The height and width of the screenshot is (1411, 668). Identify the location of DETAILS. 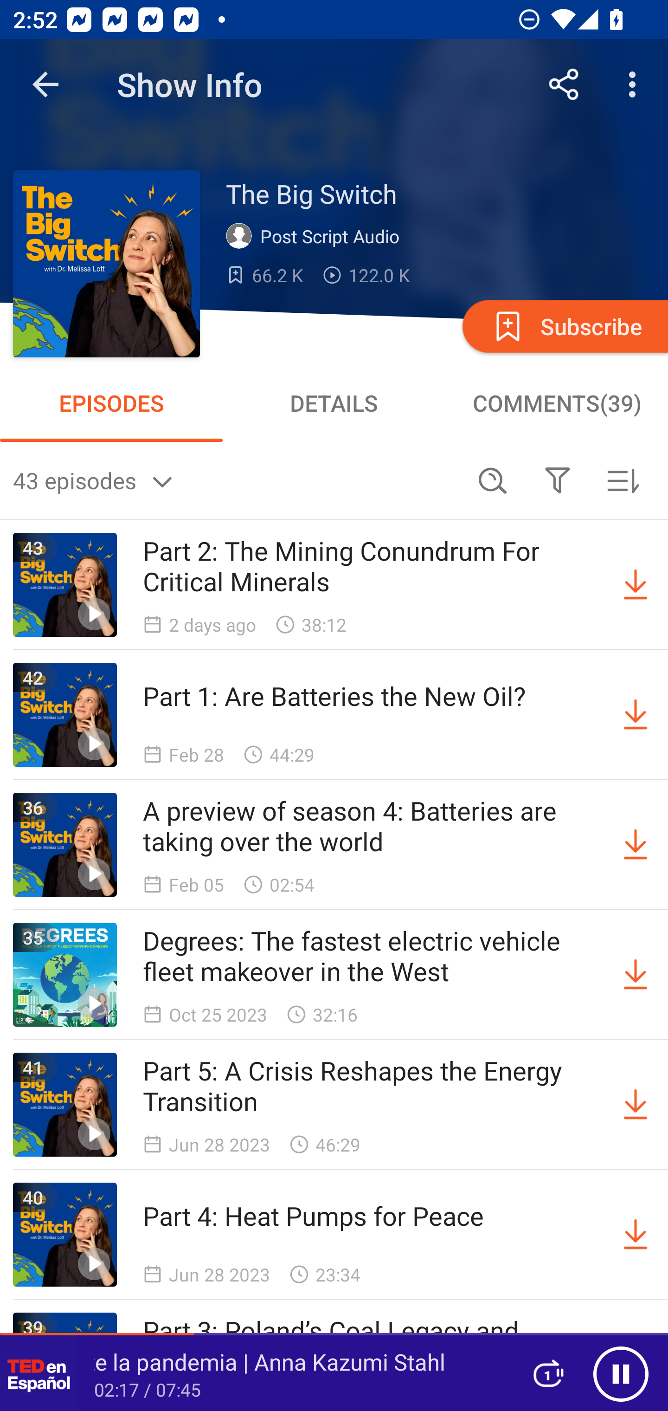
(334, 403).